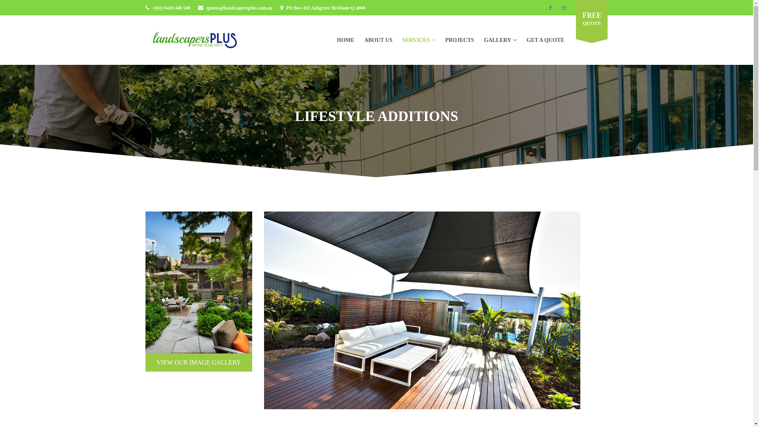  I want to click on +(61) 0419 448 508, so click(172, 8).